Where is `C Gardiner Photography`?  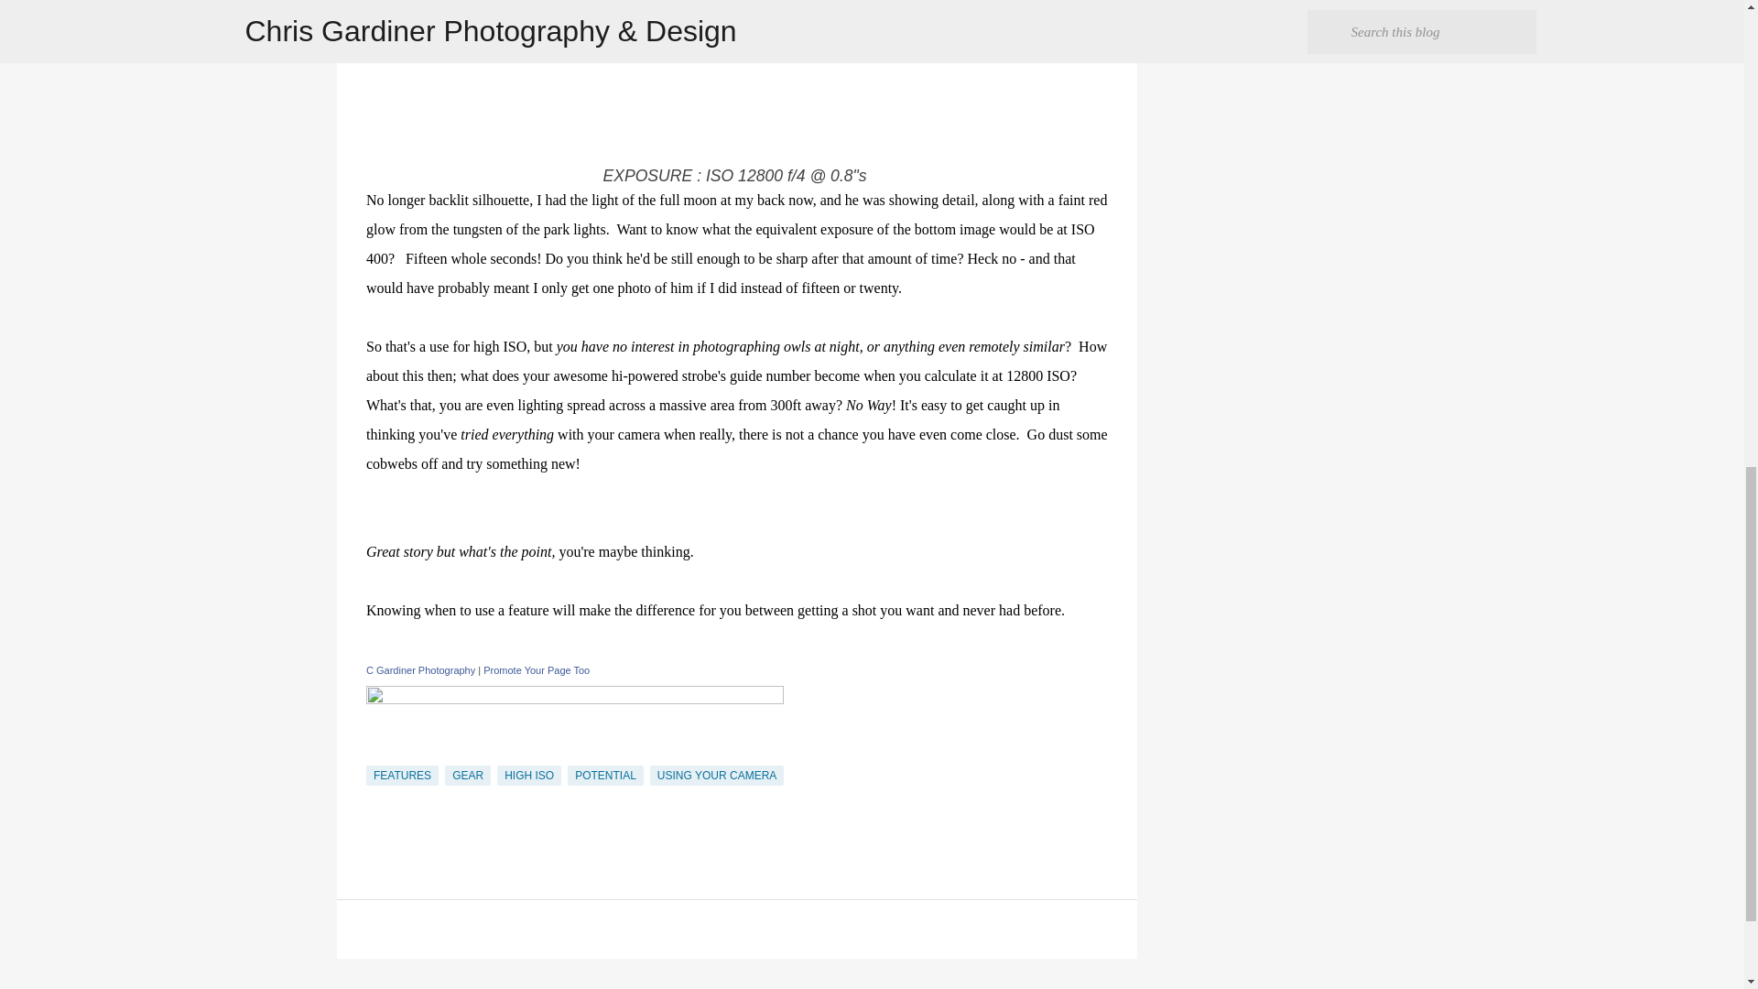 C Gardiner Photography is located at coordinates (419, 669).